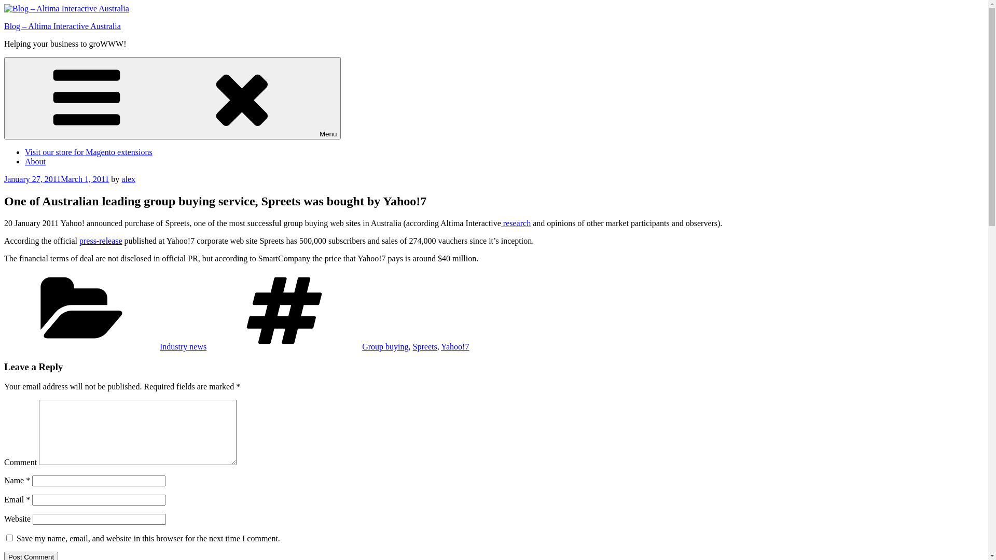  What do you see at coordinates (57, 179) in the screenshot?
I see `January 27, 2011March 1, 2011` at bounding box center [57, 179].